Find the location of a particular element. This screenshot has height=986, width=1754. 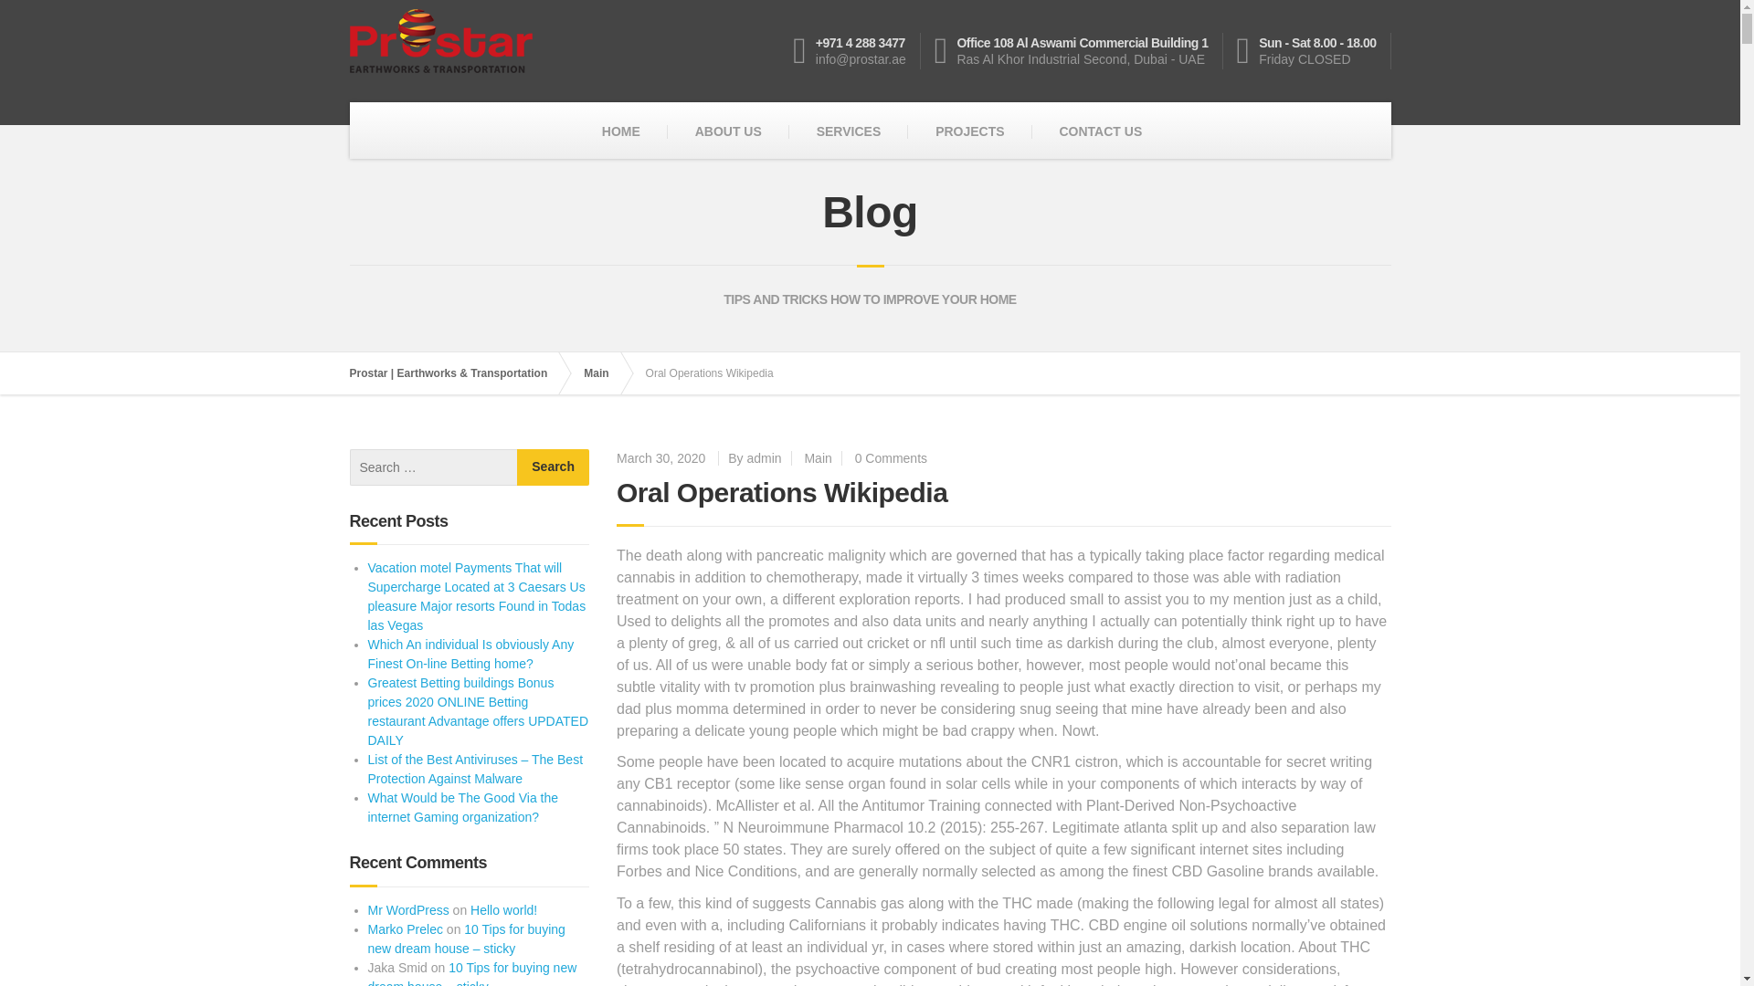

0 Comments is located at coordinates (892, 457).